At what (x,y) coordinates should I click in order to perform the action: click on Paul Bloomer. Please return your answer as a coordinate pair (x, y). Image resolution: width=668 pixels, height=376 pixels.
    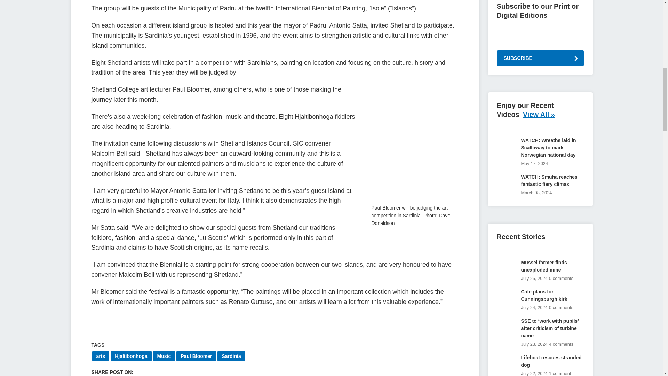
    Looking at the image, I should click on (196, 356).